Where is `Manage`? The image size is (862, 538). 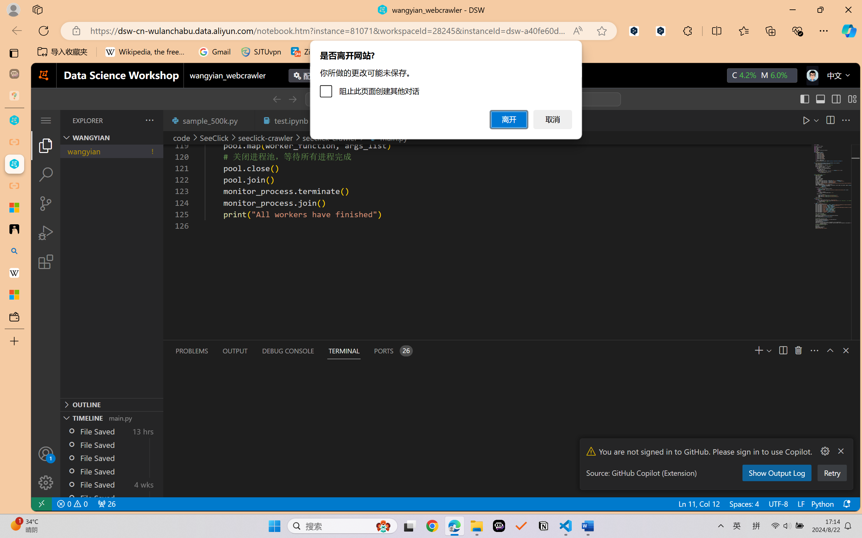 Manage is located at coordinates (46, 483).